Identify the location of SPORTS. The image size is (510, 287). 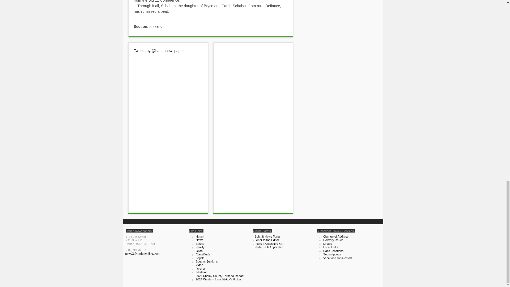
(155, 27).